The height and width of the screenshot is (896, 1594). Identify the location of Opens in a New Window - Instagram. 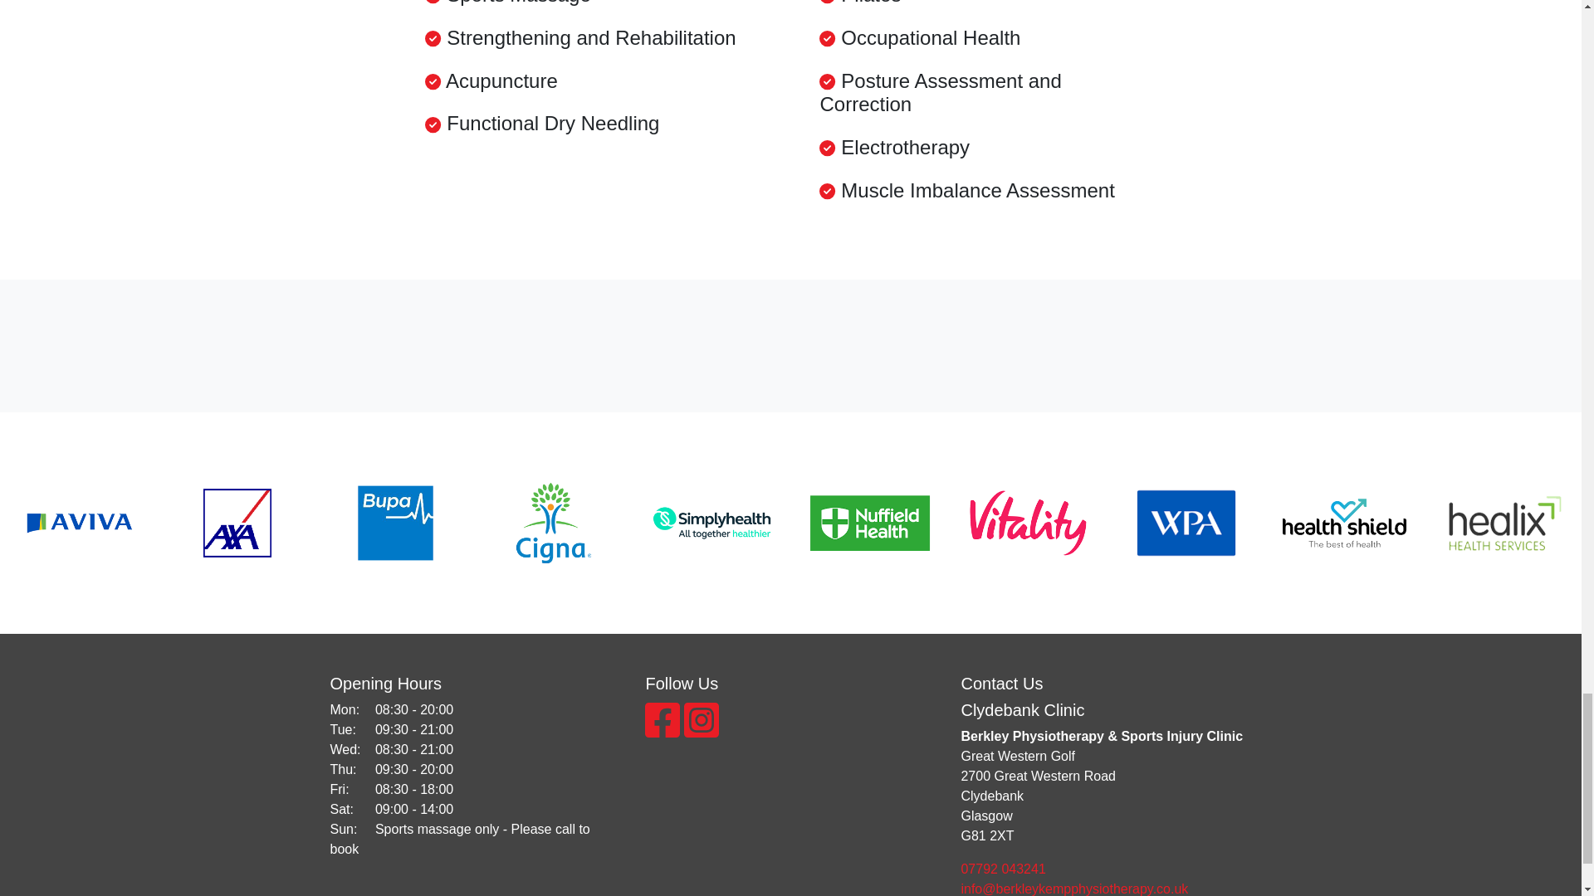
(701, 730).